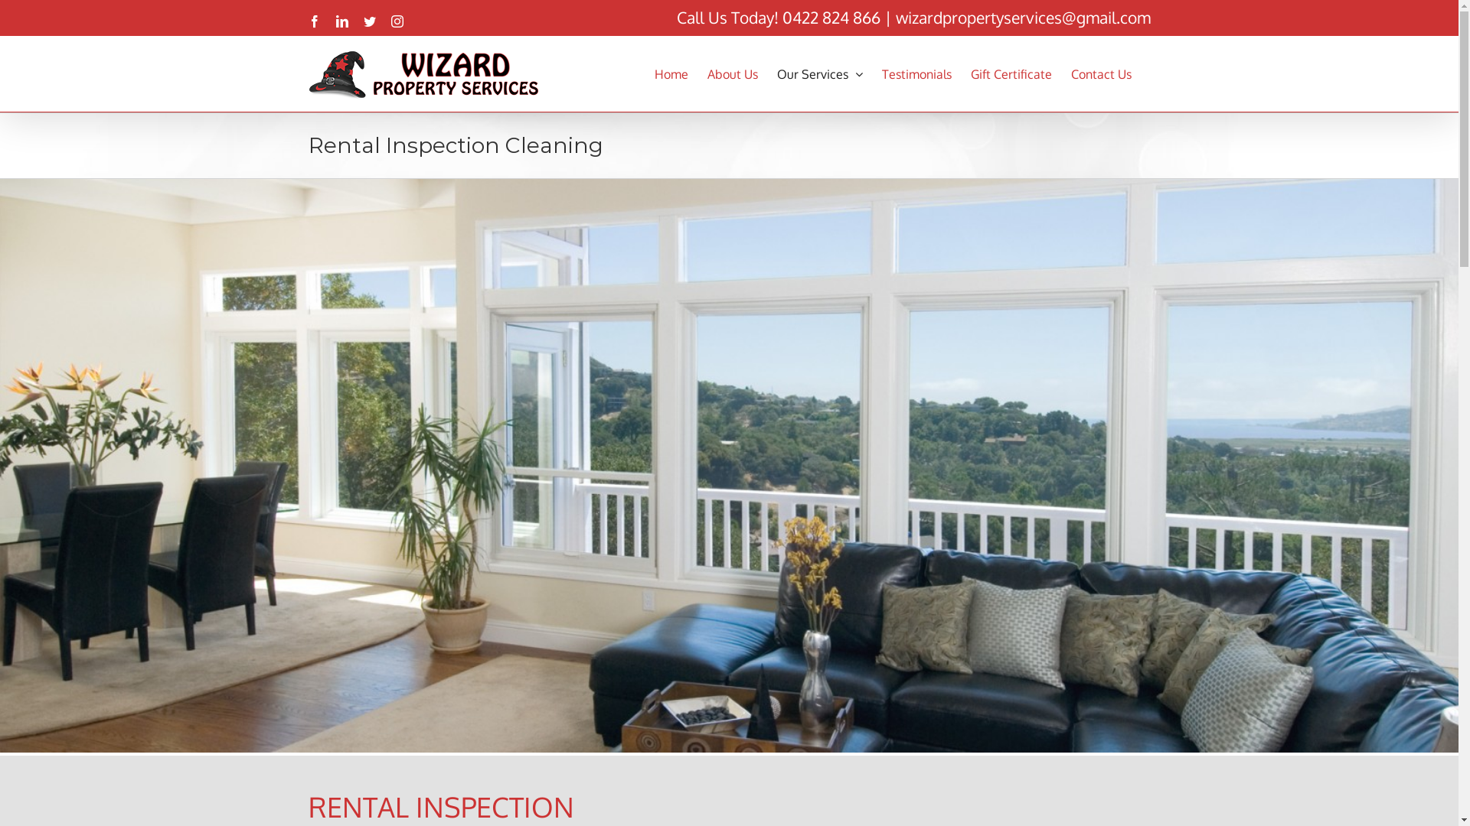 This screenshot has width=1470, height=826. Describe the element at coordinates (341, 21) in the screenshot. I see `LinkedIn` at that location.